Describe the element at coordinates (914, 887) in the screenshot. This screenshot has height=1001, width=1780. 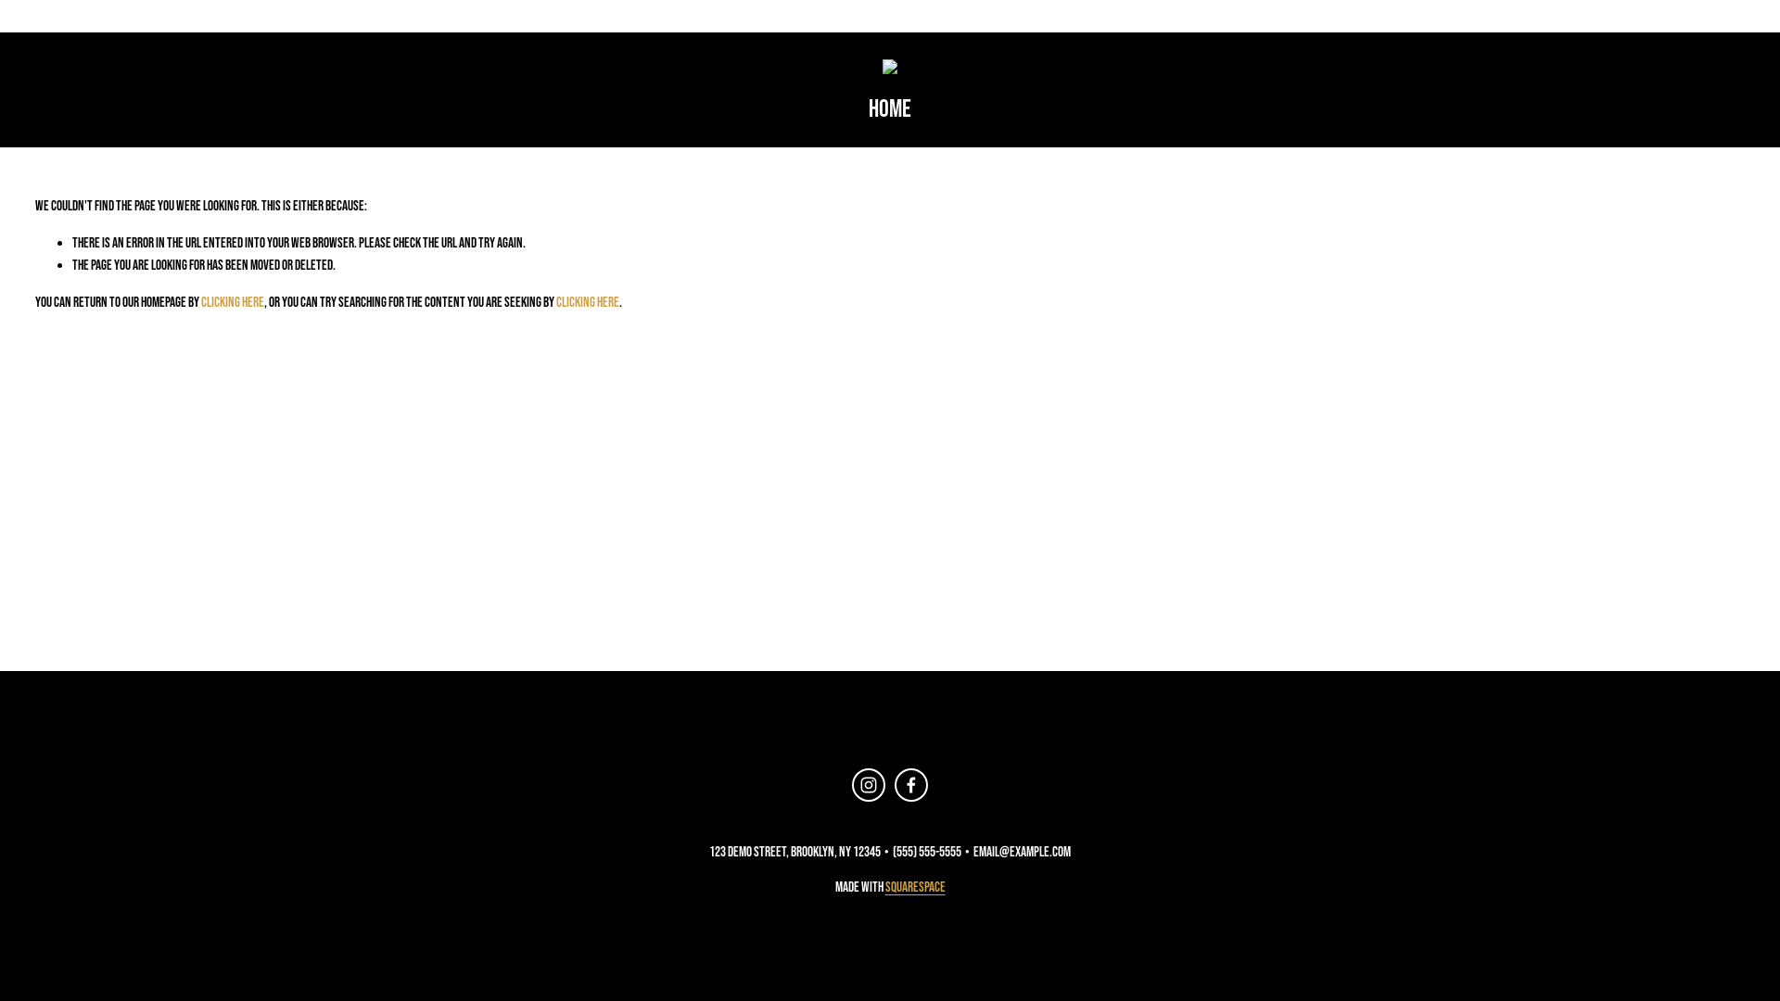
I see `Squarespace` at that location.